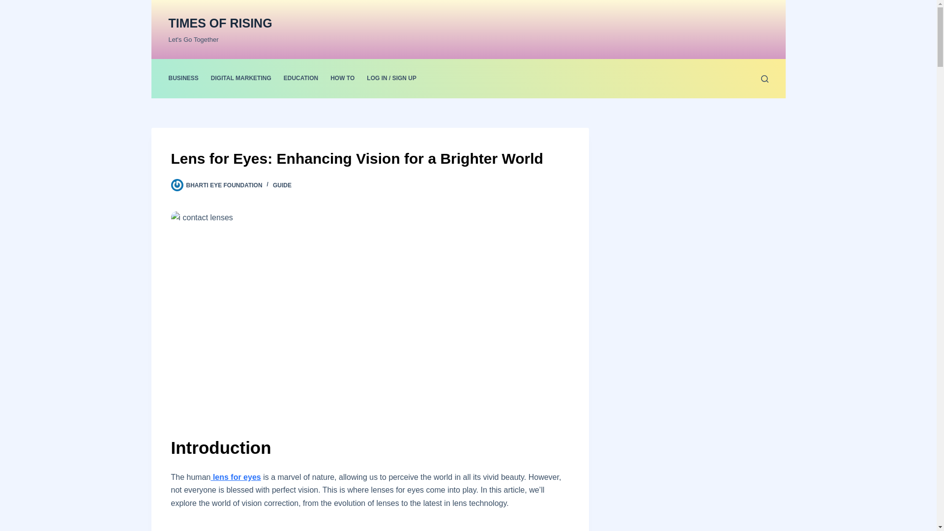  What do you see at coordinates (224, 185) in the screenshot?
I see `Posts by Bharti eye Foundation` at bounding box center [224, 185].